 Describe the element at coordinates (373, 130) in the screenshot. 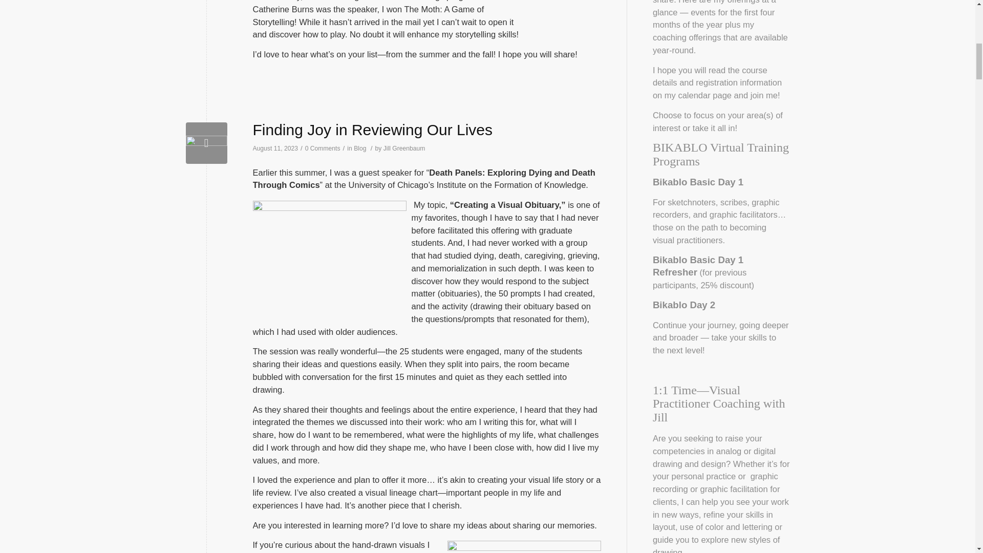

I see `Permanent Link: Finding Joy in Reviewing Our Lives` at that location.